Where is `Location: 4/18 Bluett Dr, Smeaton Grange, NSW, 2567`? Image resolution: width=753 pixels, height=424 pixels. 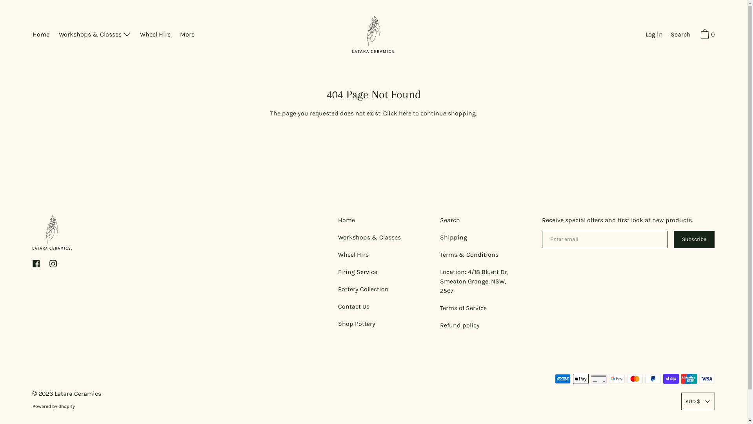
Location: 4/18 Bluett Dr, Smeaton Grange, NSW, 2567 is located at coordinates (475, 281).